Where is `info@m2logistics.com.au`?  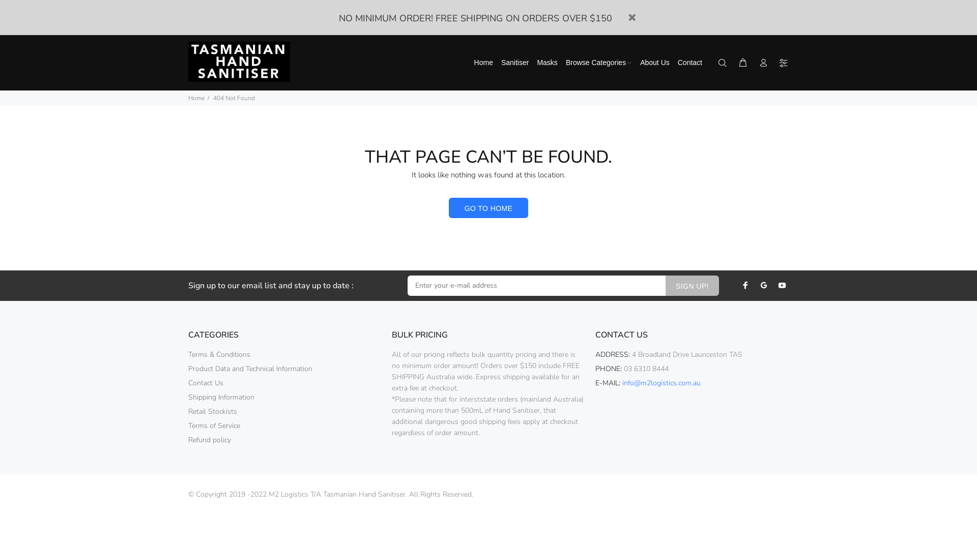 info@m2logistics.com.au is located at coordinates (662, 383).